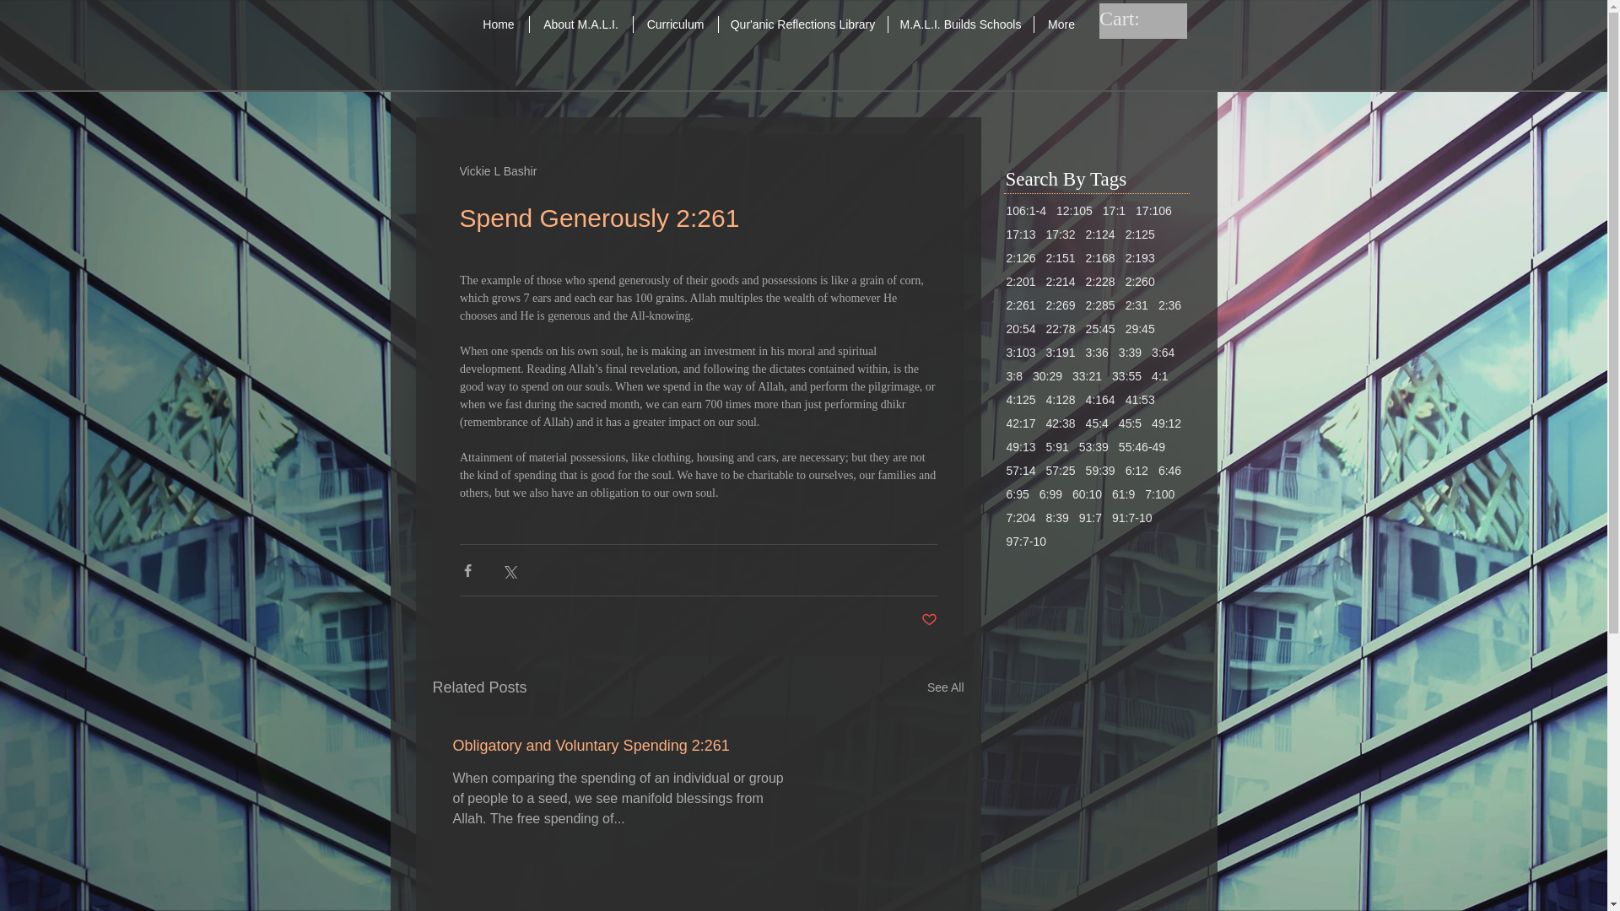 The width and height of the screenshot is (1620, 911). Describe the element at coordinates (1020, 258) in the screenshot. I see `2:126` at that location.